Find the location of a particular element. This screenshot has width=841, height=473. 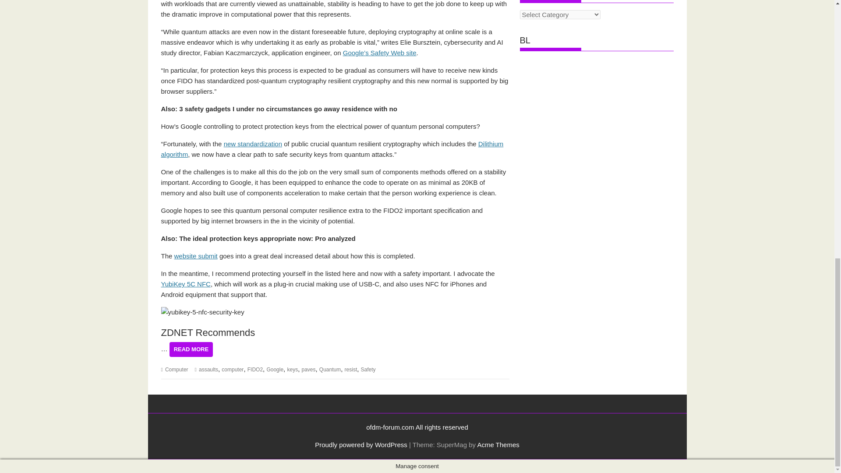

Computer is located at coordinates (177, 370).